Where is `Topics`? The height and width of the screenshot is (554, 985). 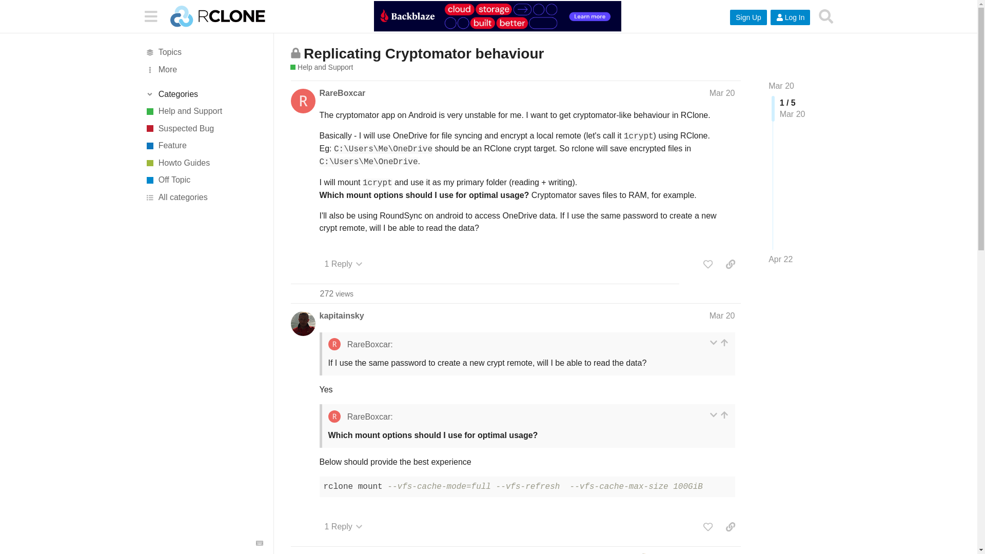
Topics is located at coordinates (204, 52).